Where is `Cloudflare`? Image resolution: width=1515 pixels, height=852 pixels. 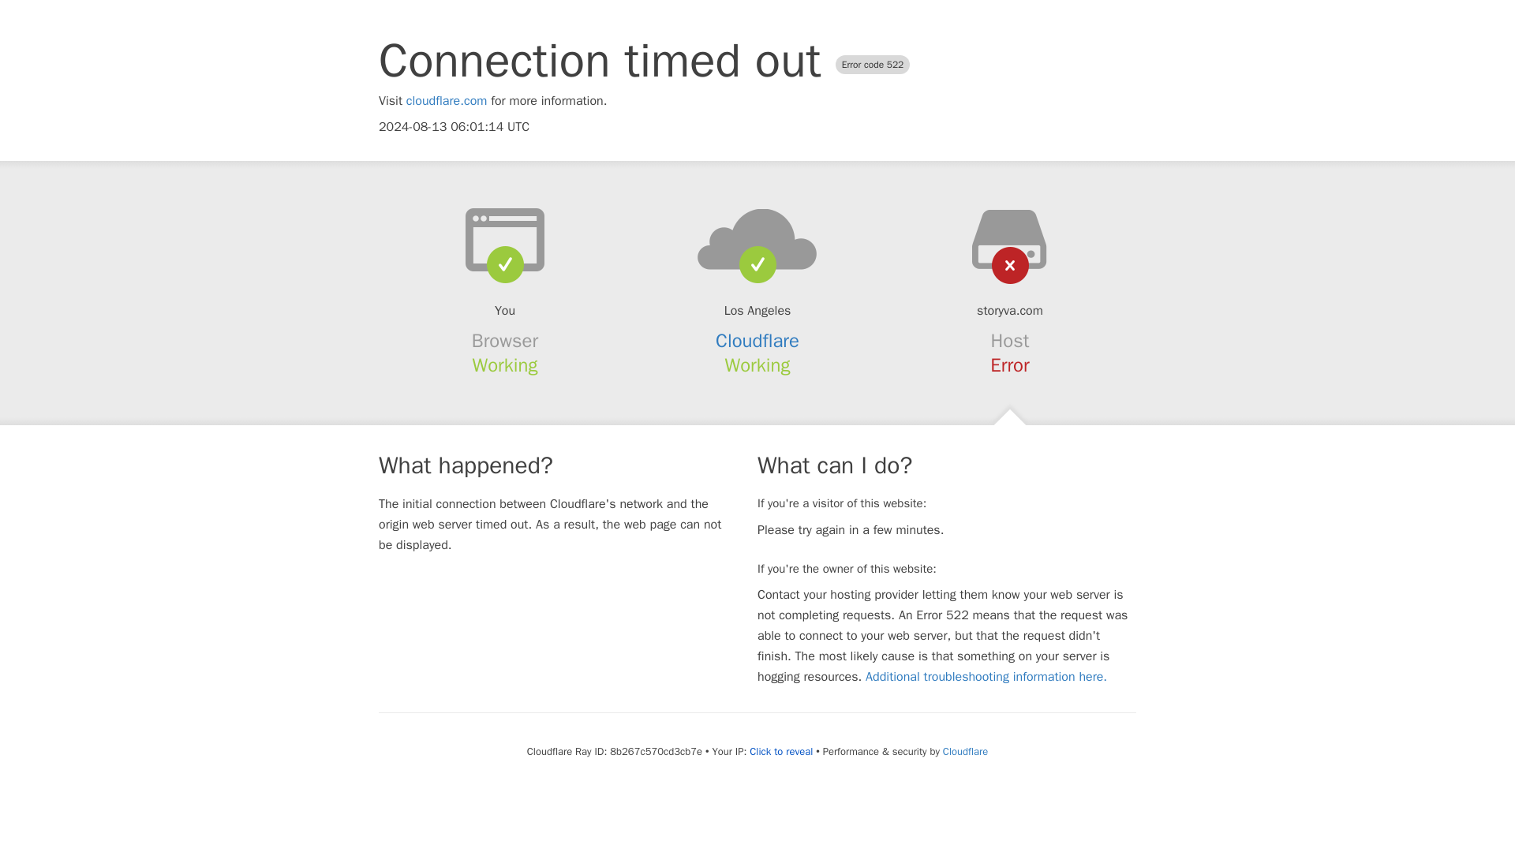
Cloudflare is located at coordinates (964, 751).